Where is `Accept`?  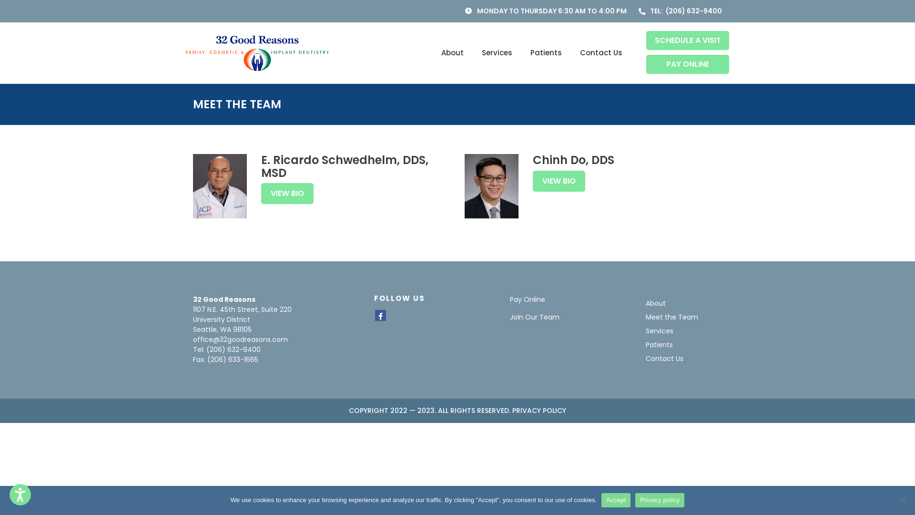
Accept is located at coordinates (616, 500).